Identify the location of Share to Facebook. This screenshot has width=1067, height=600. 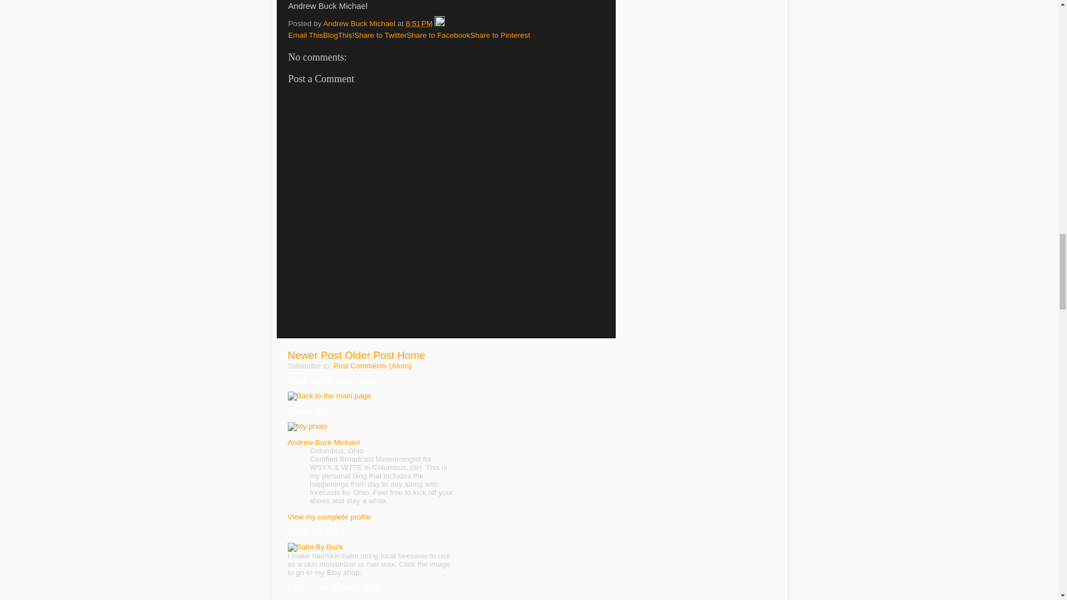
(438, 36).